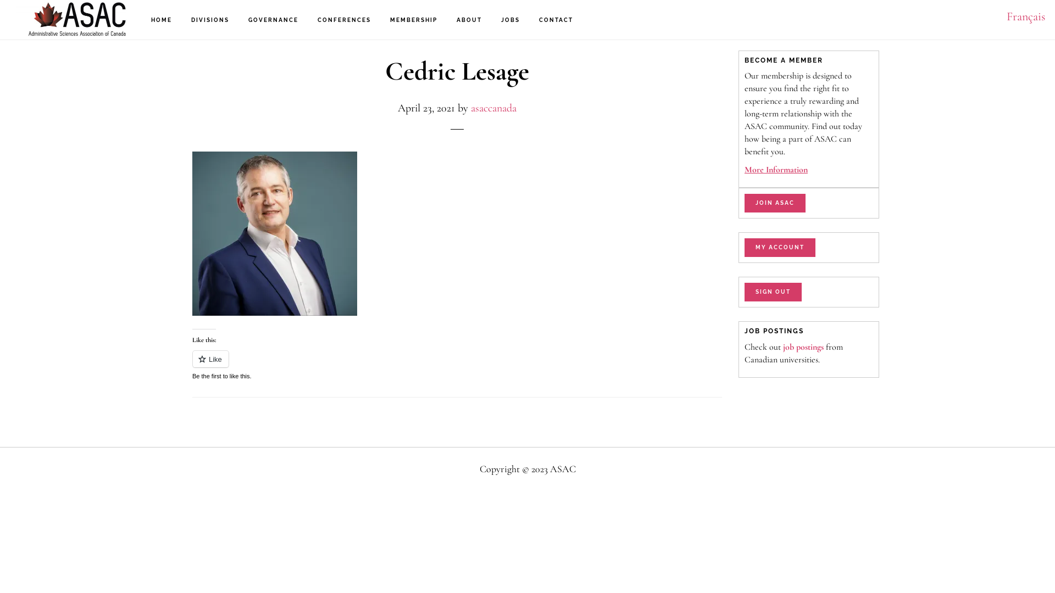  What do you see at coordinates (809, 170) in the screenshot?
I see `More Information` at bounding box center [809, 170].